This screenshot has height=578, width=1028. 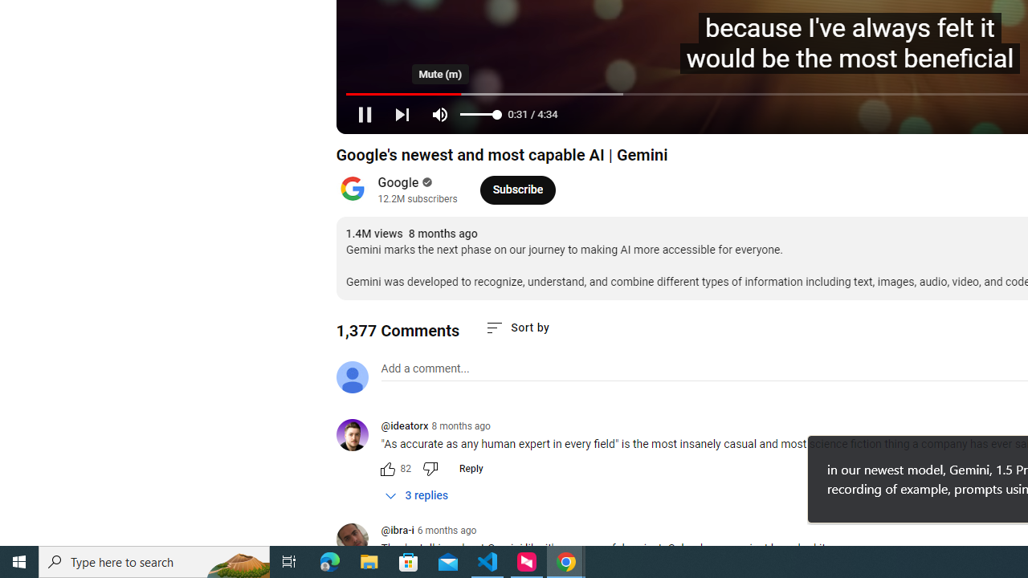 I want to click on Dislike this comment, so click(x=429, y=469).